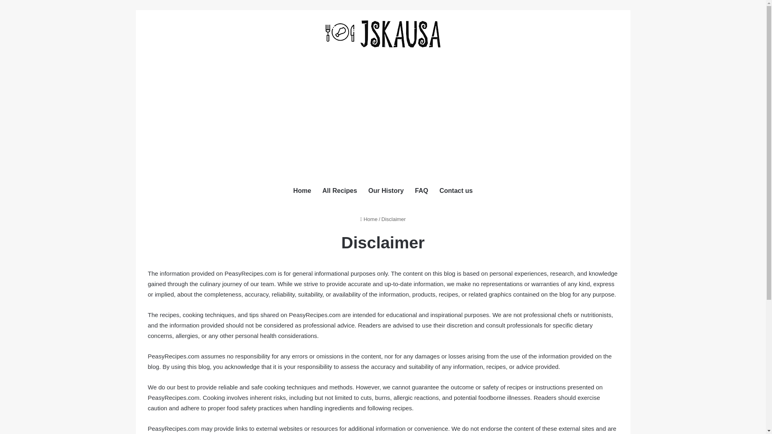  I want to click on FAQ, so click(421, 190).